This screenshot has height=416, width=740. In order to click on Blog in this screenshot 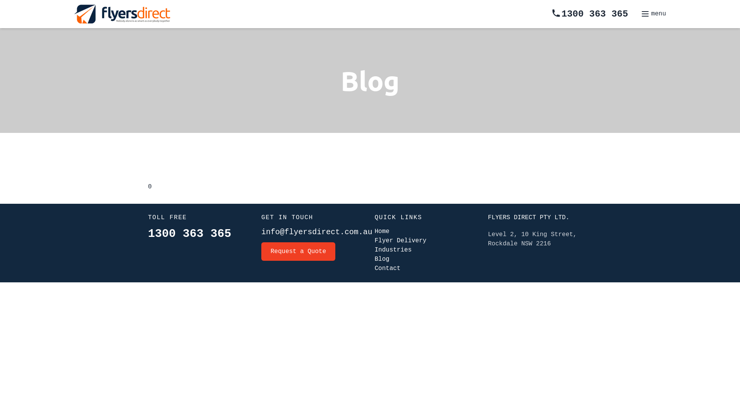, I will do `click(379, 213)`.